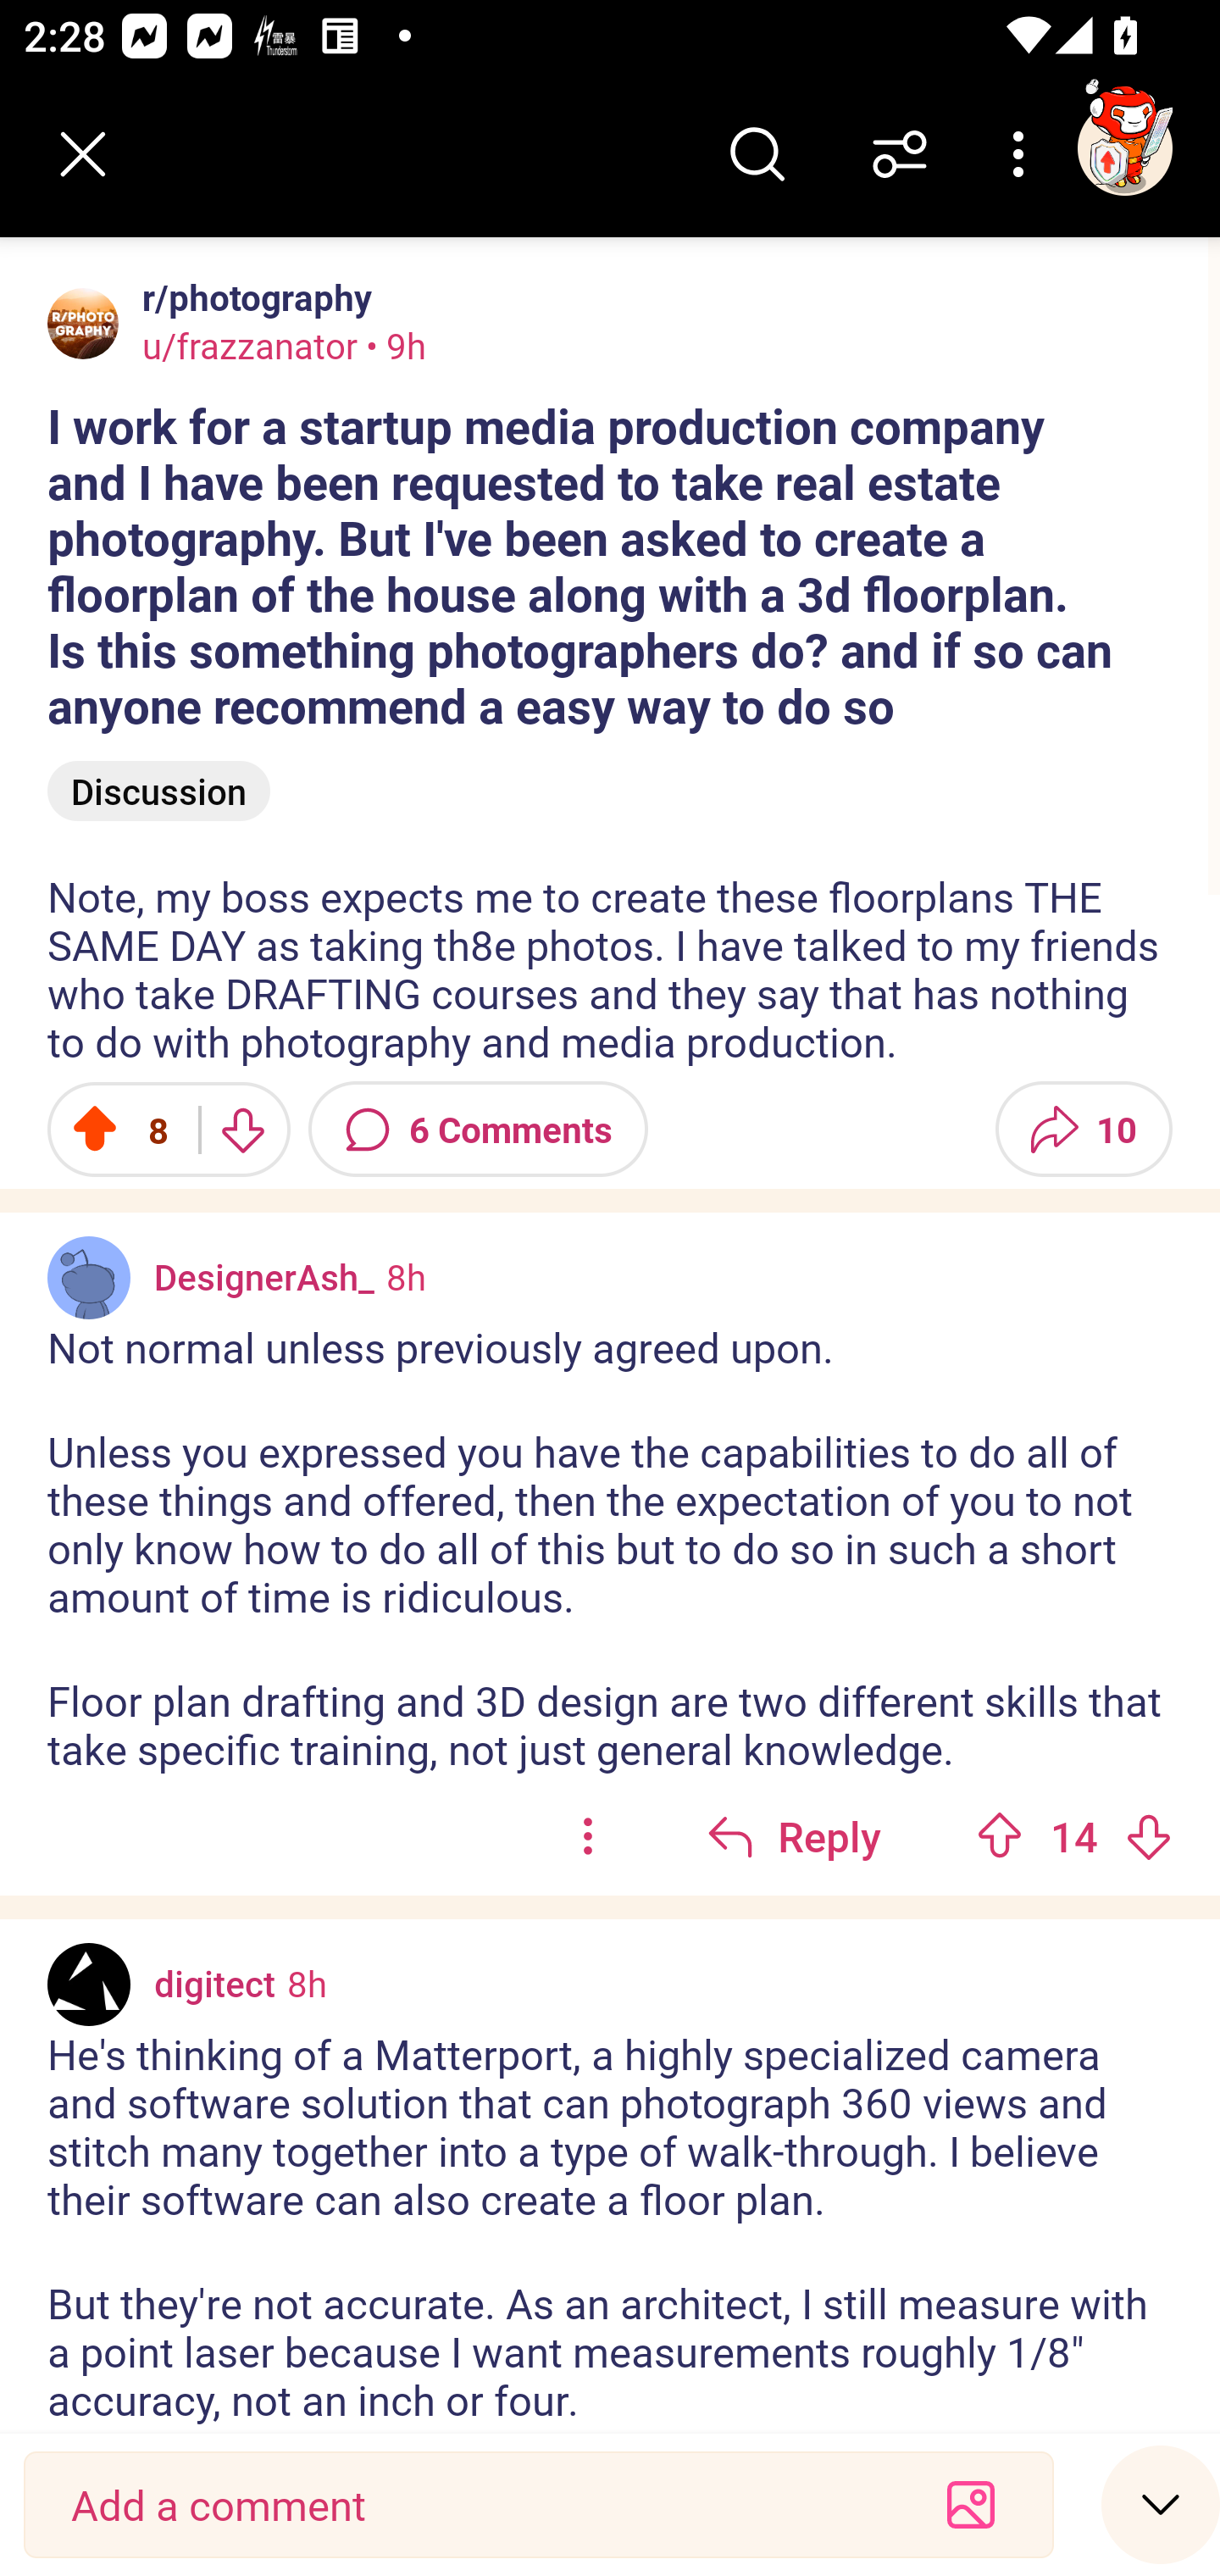 This screenshot has width=1220, height=2576. What do you see at coordinates (757, 154) in the screenshot?
I see `Search comments` at bounding box center [757, 154].